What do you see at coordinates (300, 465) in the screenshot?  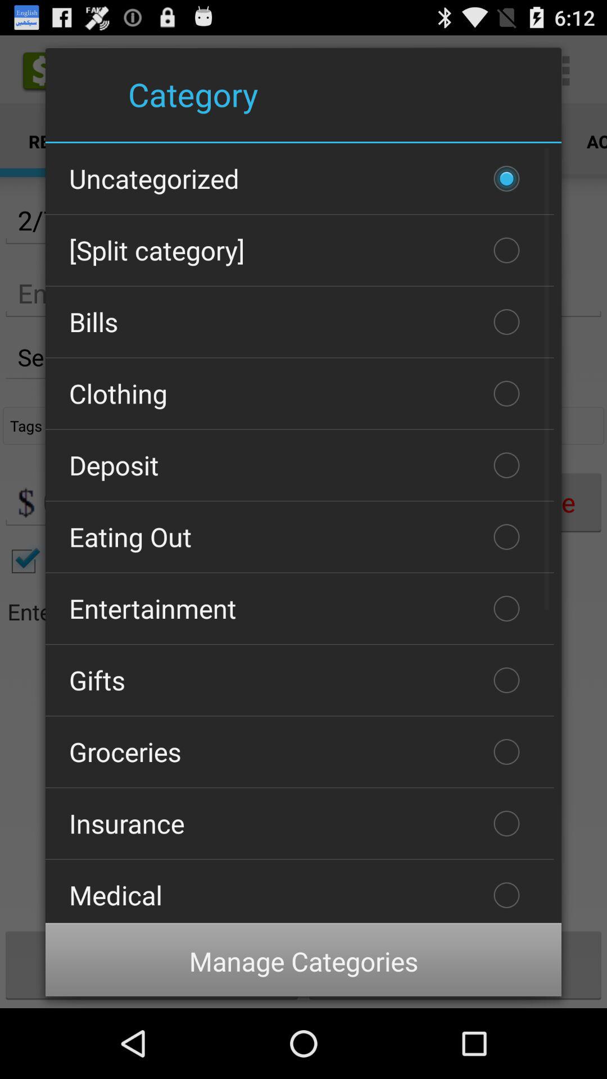 I see `open the icon above eating out checkbox` at bounding box center [300, 465].